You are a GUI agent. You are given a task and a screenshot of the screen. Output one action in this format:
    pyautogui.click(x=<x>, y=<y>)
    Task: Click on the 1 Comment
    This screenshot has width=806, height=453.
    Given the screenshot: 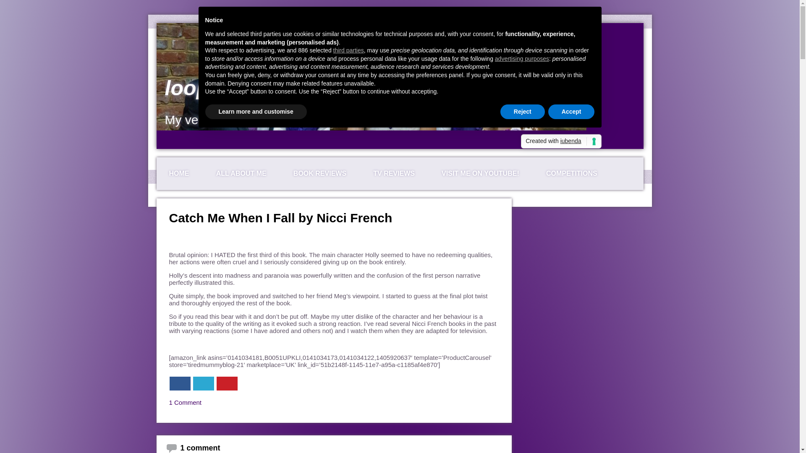 What is the action you would take?
    pyautogui.click(x=185, y=402)
    